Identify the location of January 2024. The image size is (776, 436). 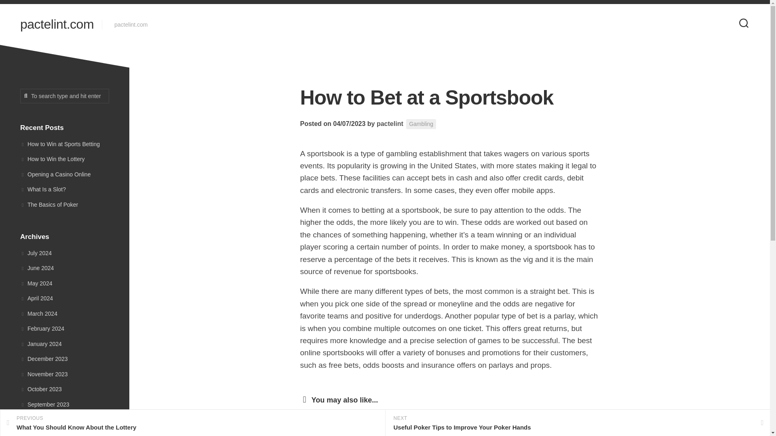
(41, 344).